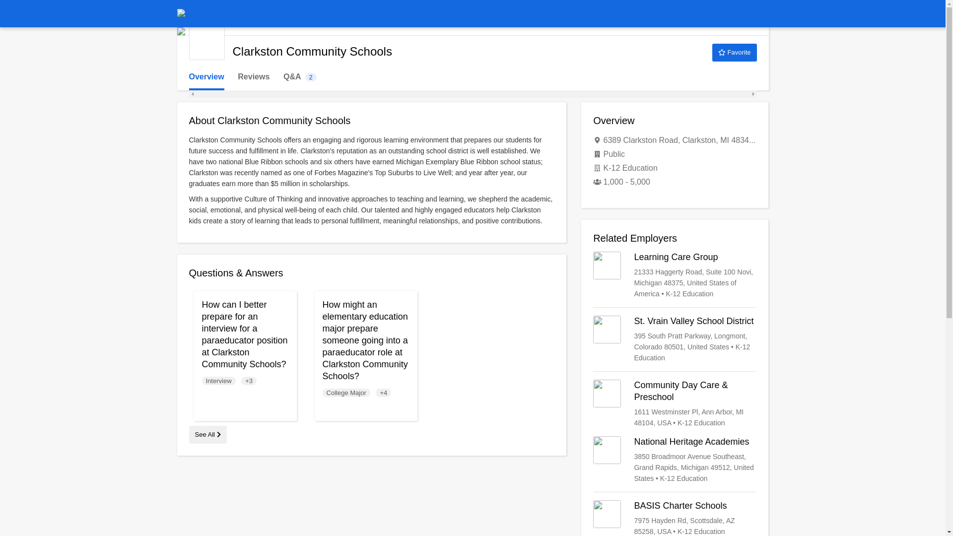 Image resolution: width=953 pixels, height=536 pixels. I want to click on Clarkston Community Schools, so click(206, 42).